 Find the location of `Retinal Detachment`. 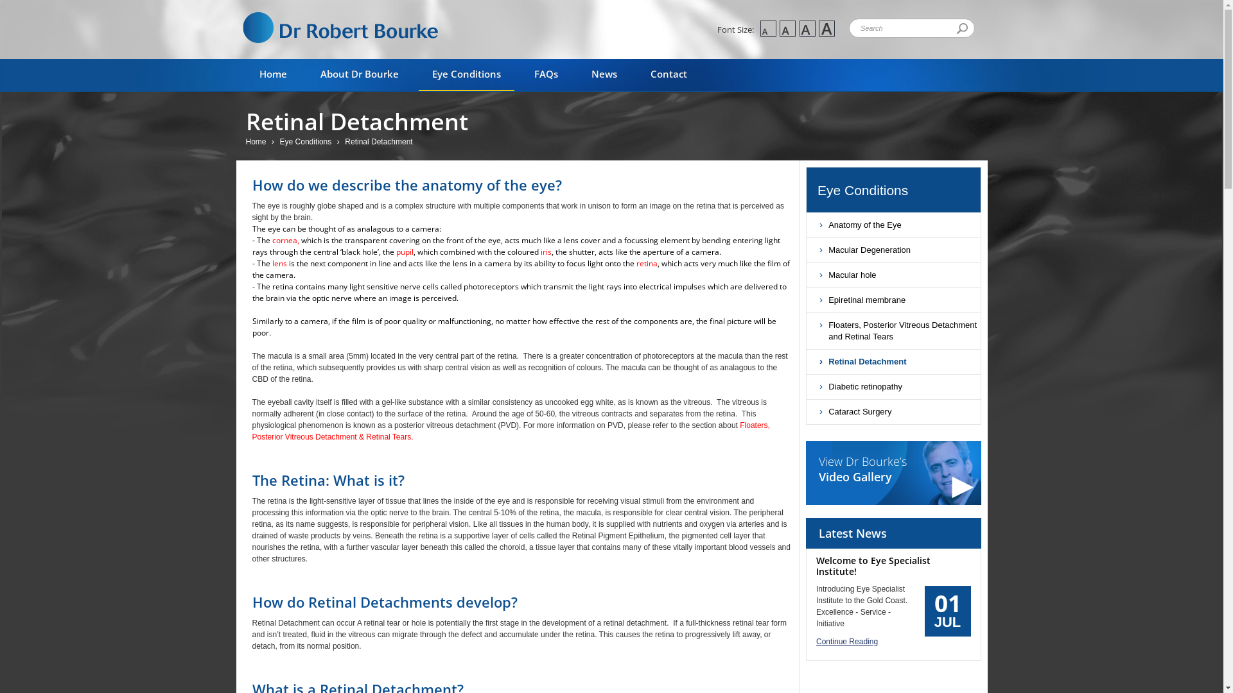

Retinal Detachment is located at coordinates (894, 362).